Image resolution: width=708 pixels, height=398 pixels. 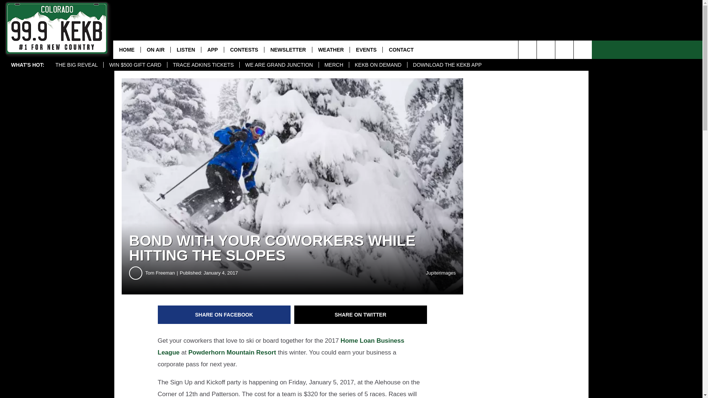 What do you see at coordinates (334, 65) in the screenshot?
I see `MERCH` at bounding box center [334, 65].